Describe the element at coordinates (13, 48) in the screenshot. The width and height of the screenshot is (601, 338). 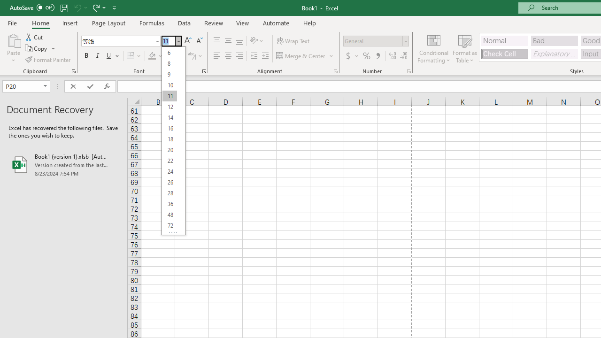
I see `Paste` at that location.